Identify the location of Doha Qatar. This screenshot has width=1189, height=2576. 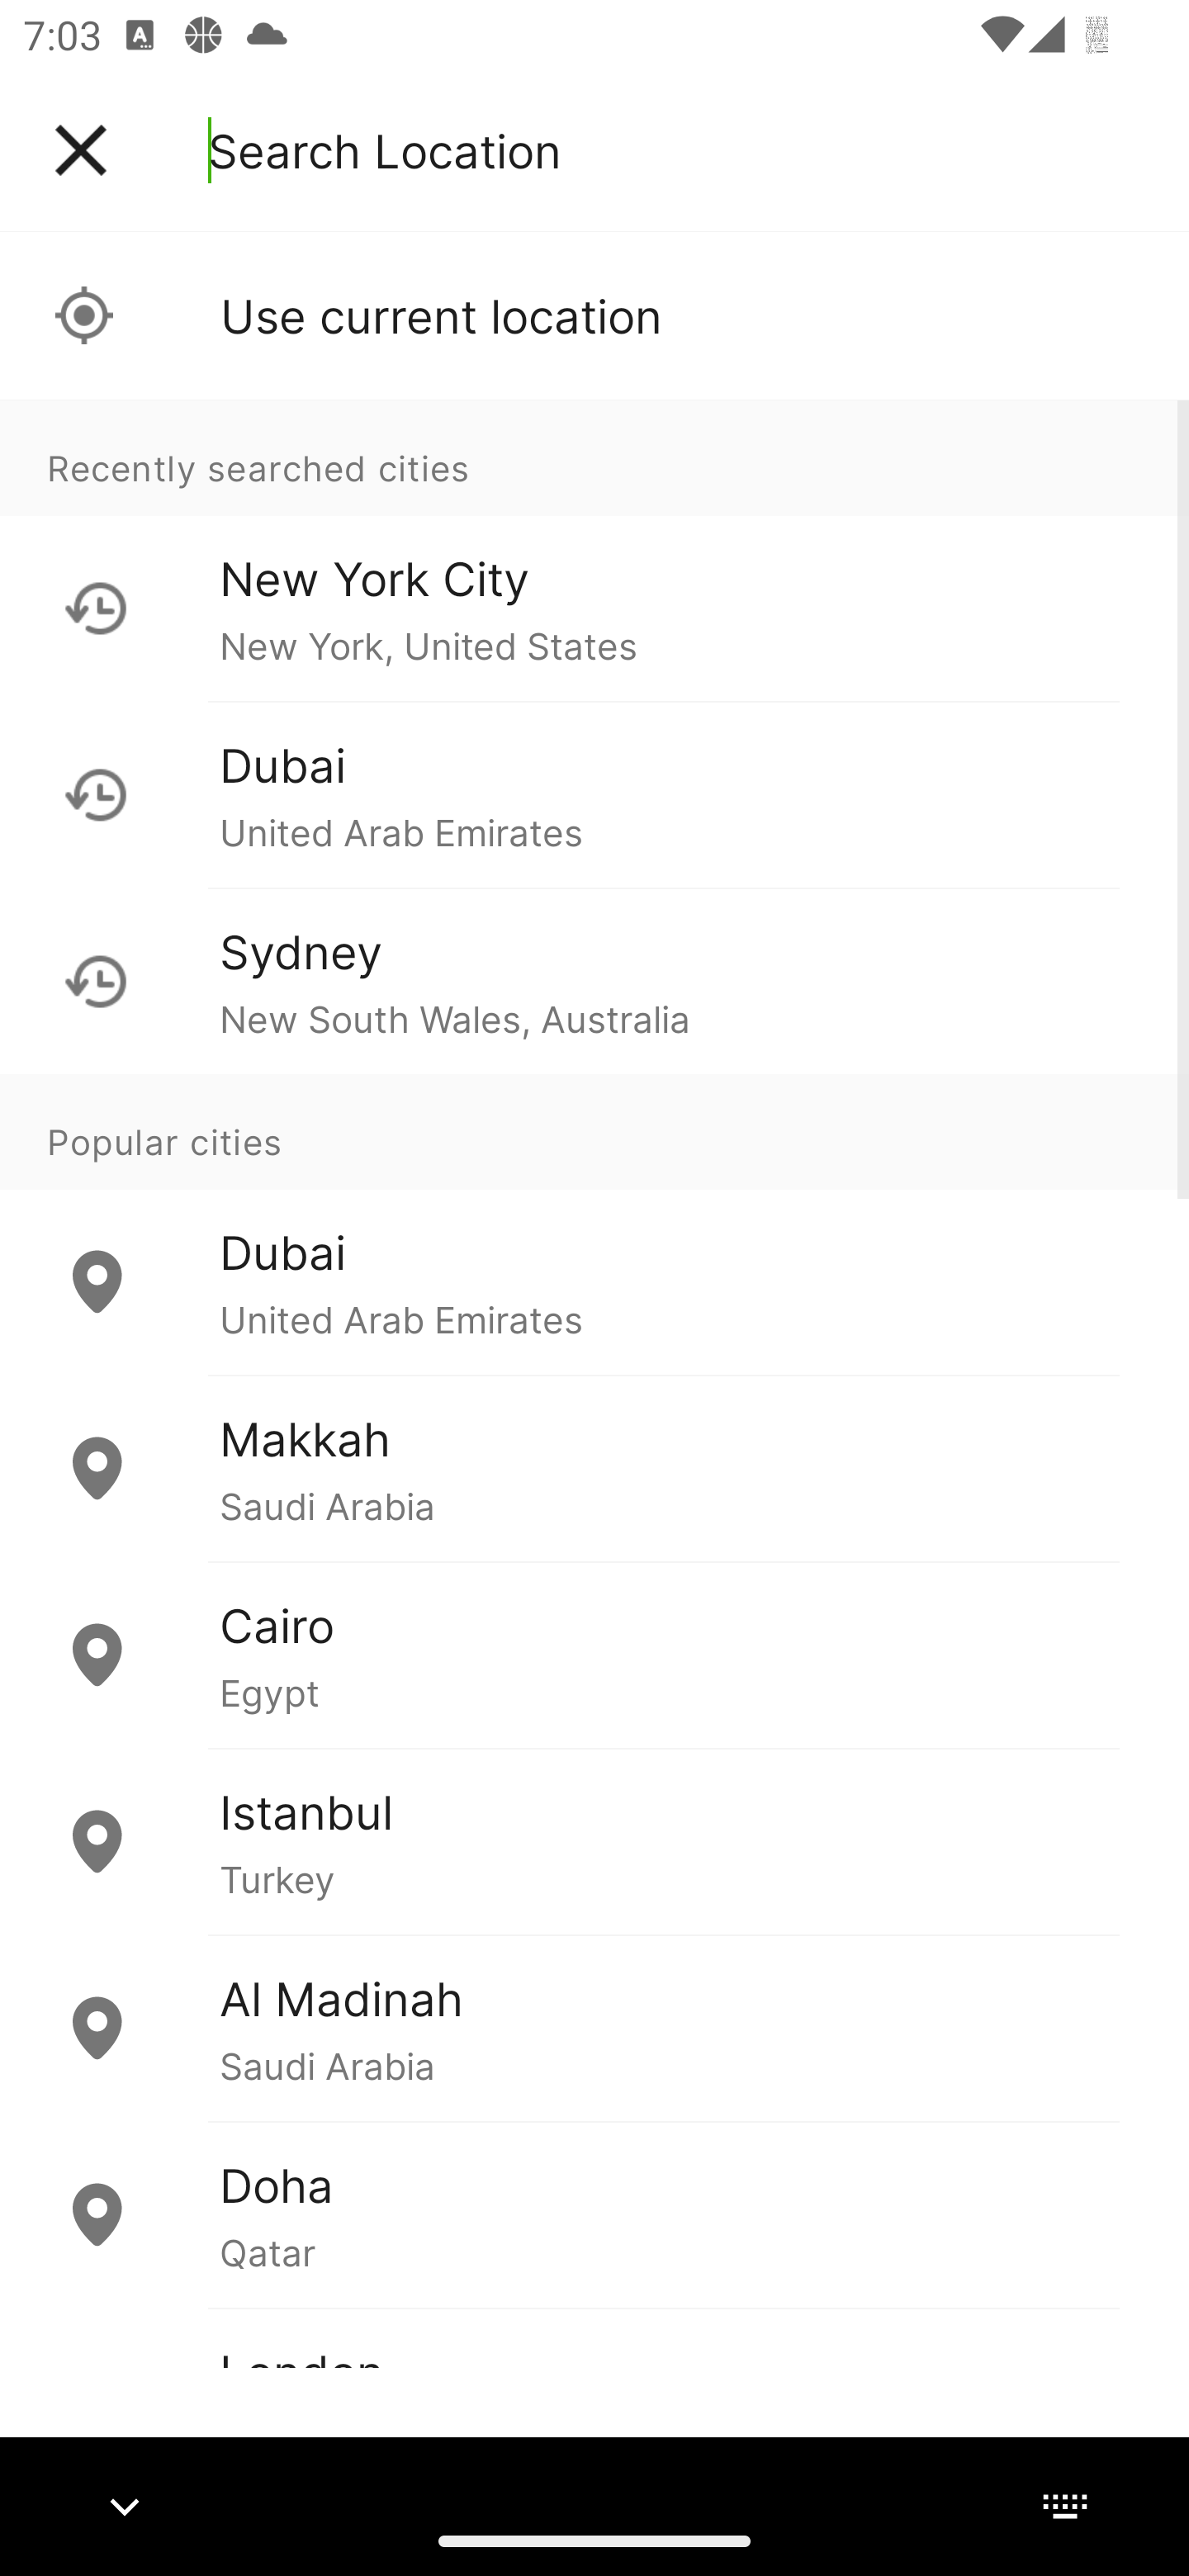
(594, 2214).